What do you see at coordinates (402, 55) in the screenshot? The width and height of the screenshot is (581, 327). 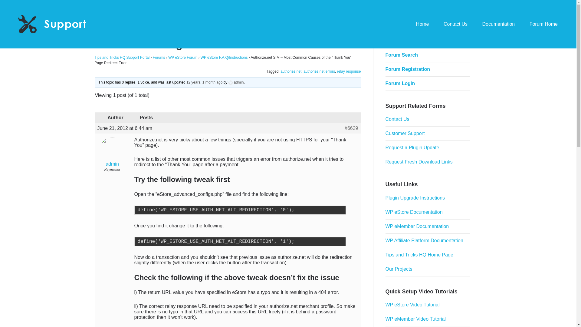 I see `Forum Search` at bounding box center [402, 55].